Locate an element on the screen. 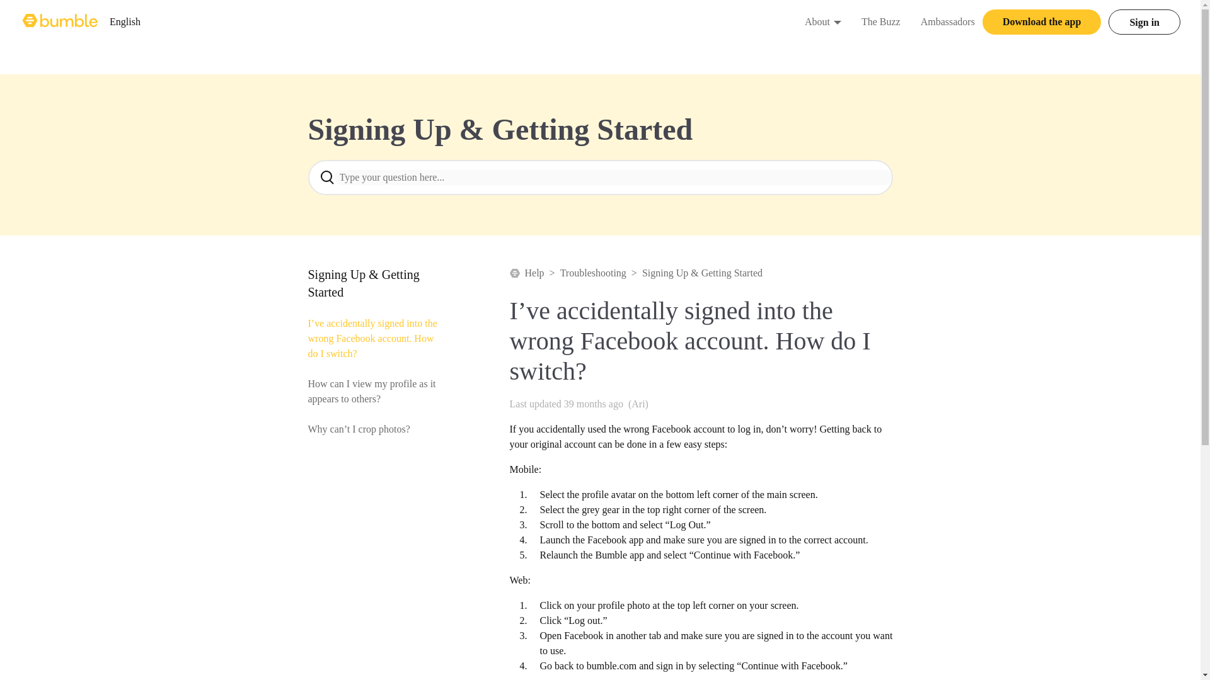 This screenshot has height=680, width=1210. About is located at coordinates (125, 21).